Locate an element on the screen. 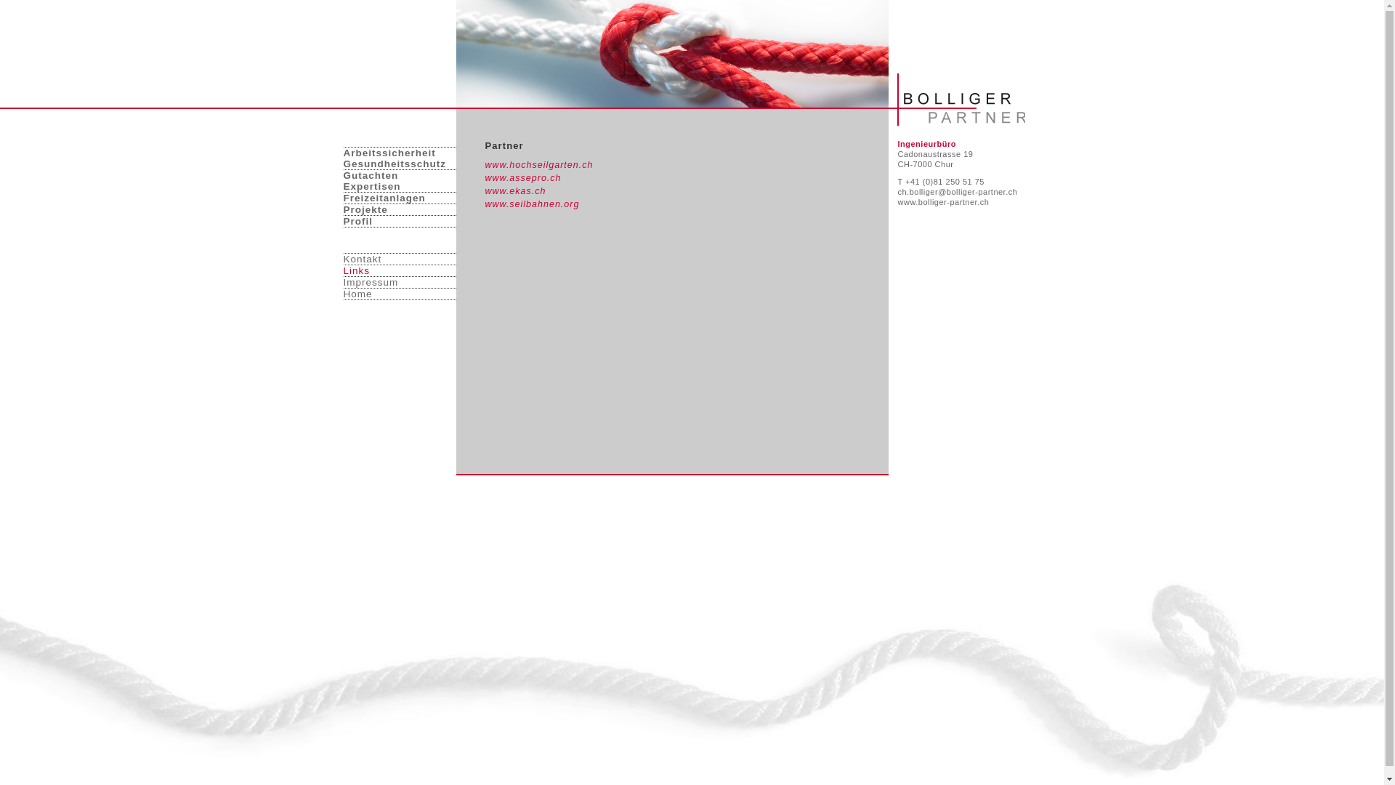  Home is located at coordinates (400, 294).